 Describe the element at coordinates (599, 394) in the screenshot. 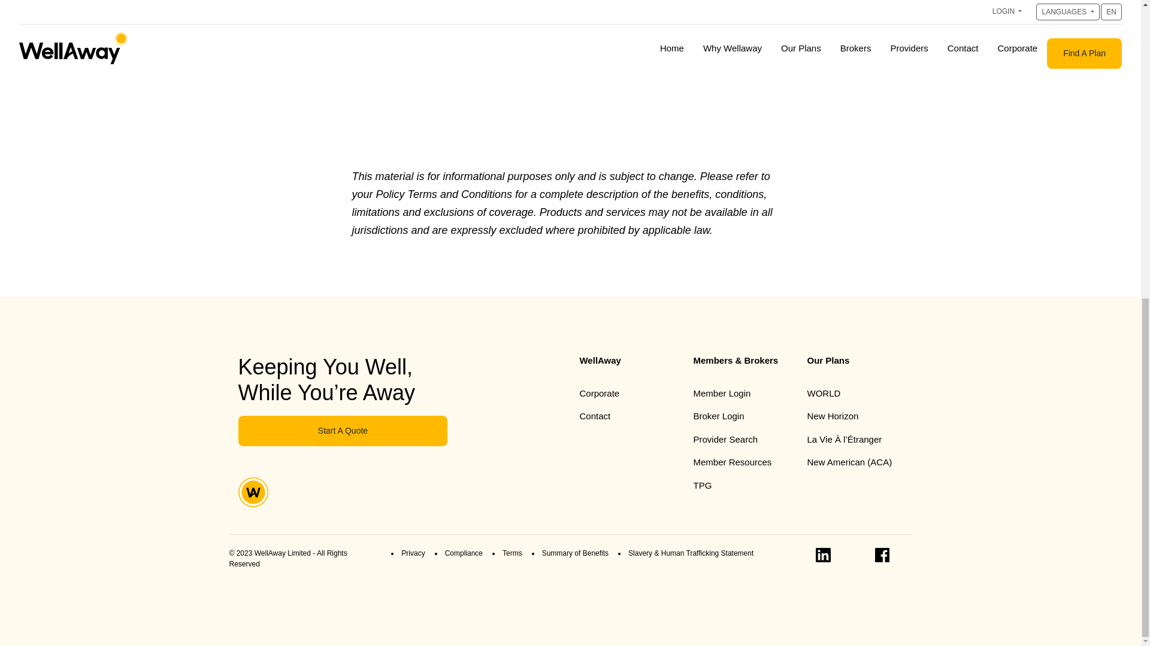

I see `Corporate` at that location.